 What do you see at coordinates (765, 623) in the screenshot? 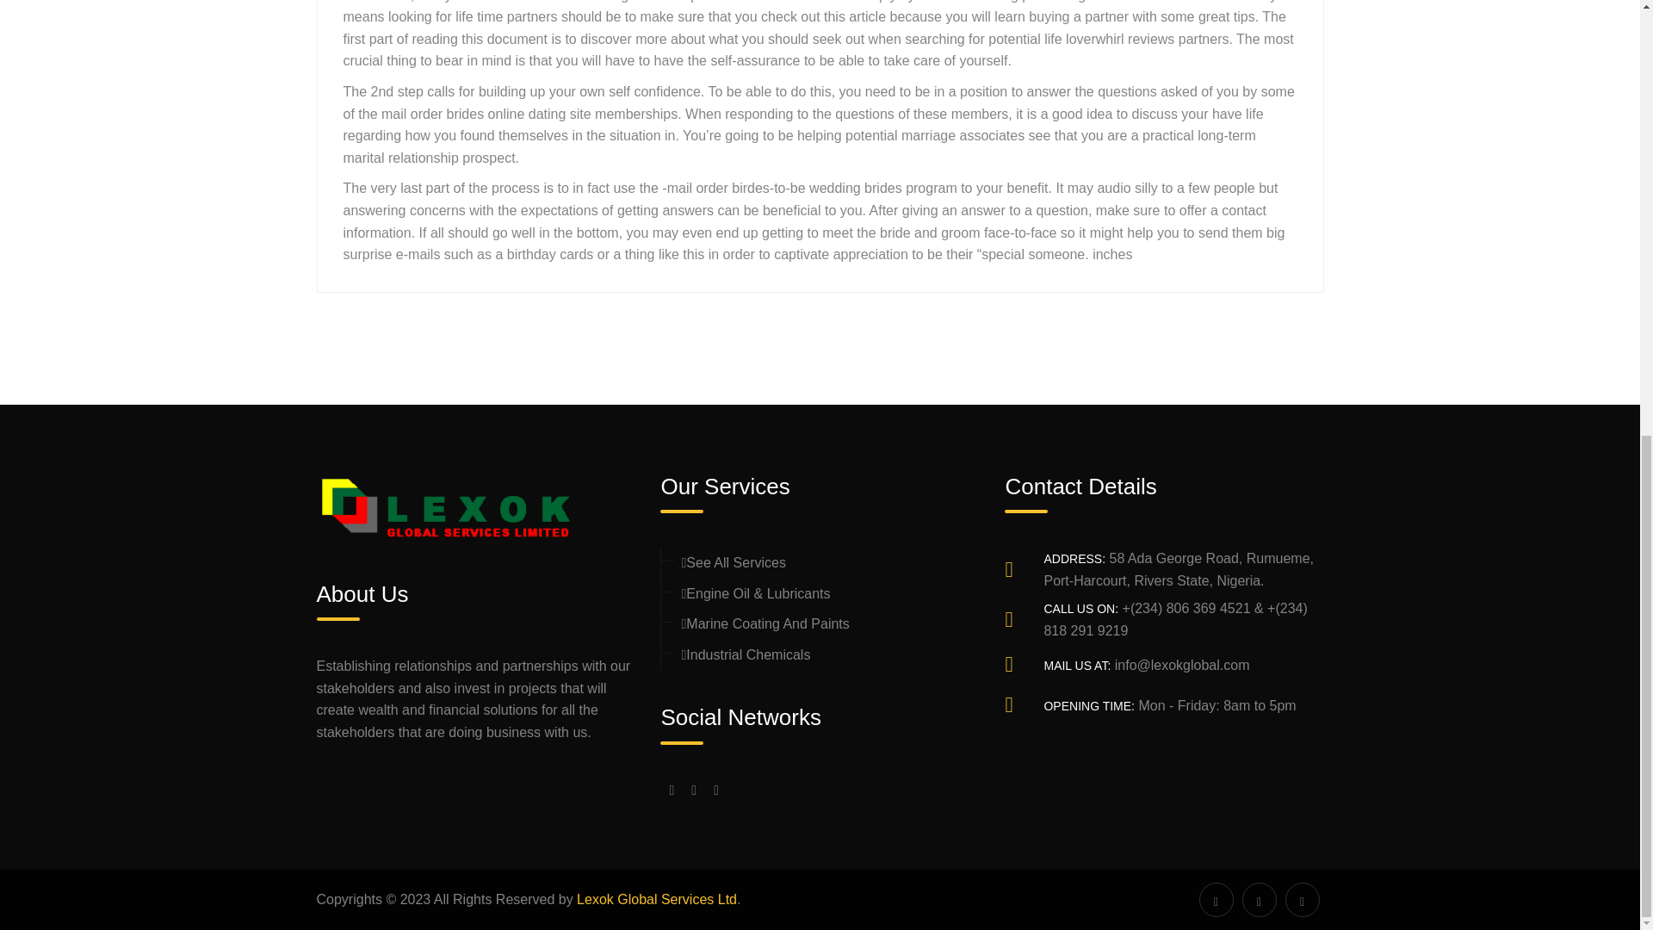
I see `Marine Coating And Paints` at bounding box center [765, 623].